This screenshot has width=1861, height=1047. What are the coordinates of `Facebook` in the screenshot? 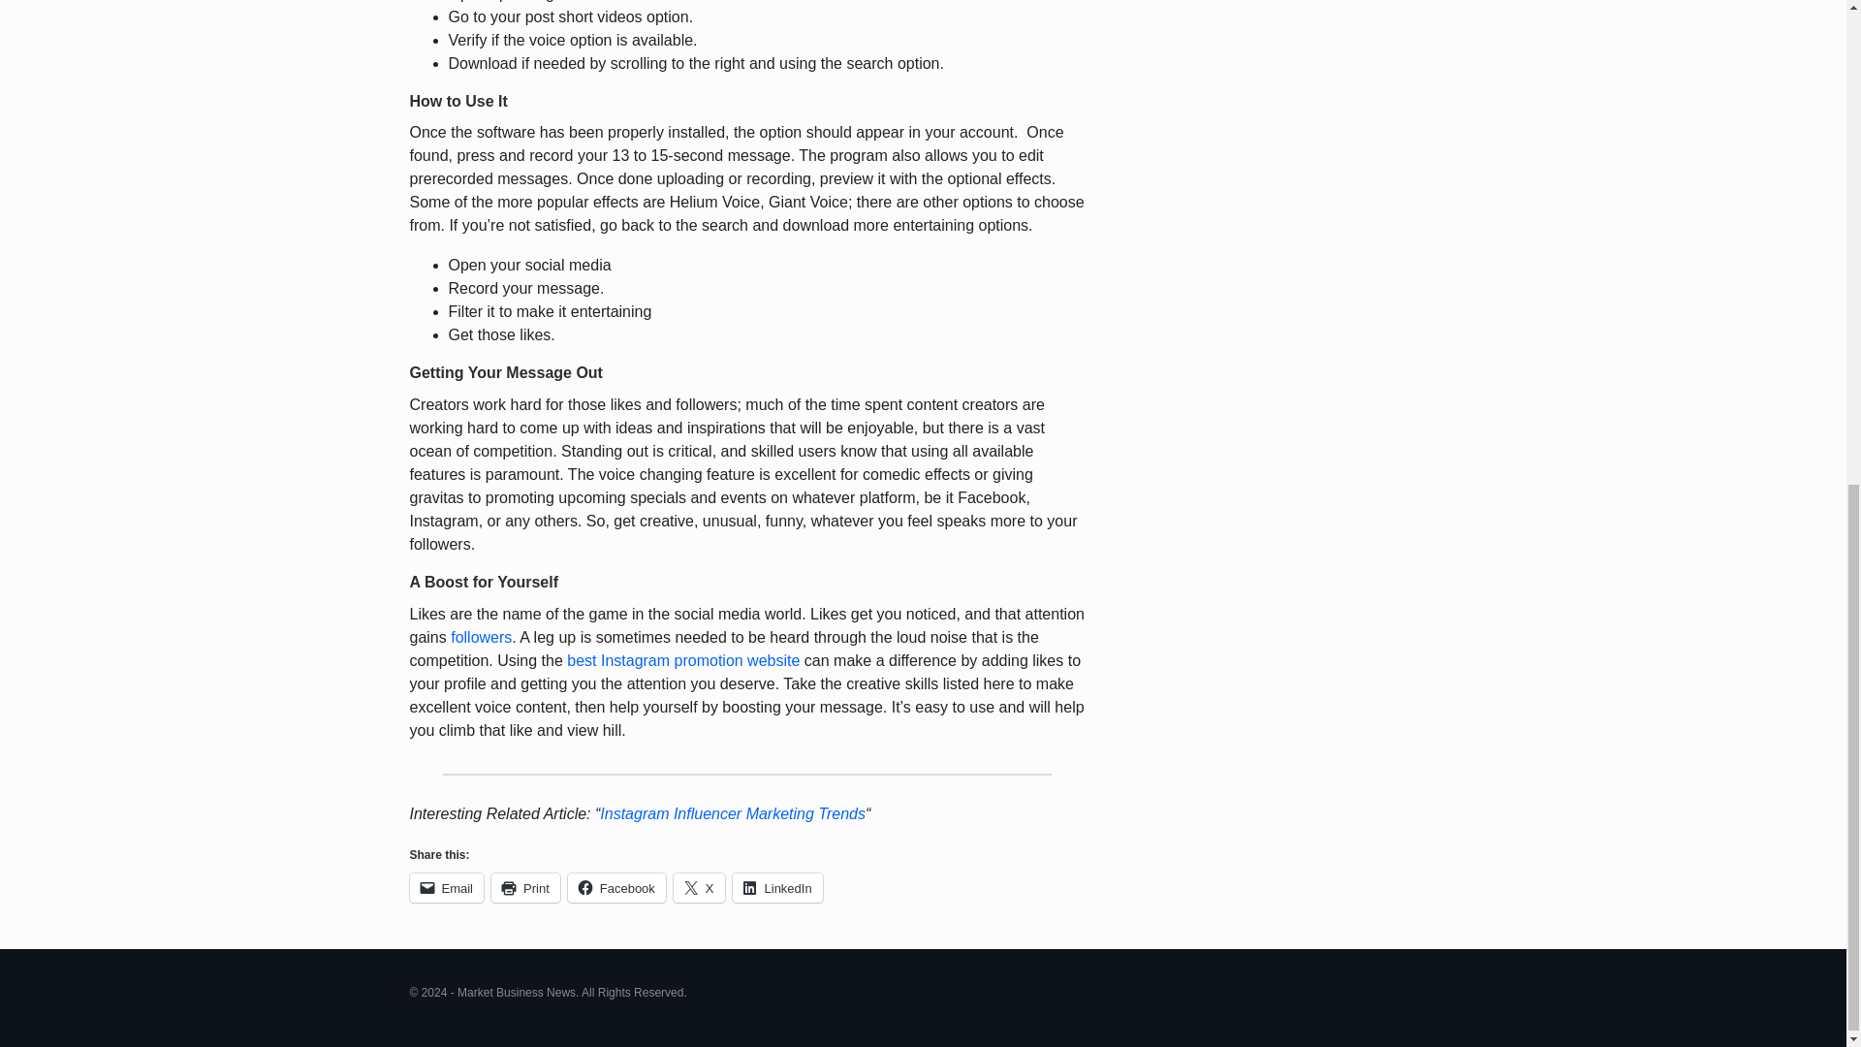 It's located at (616, 887).